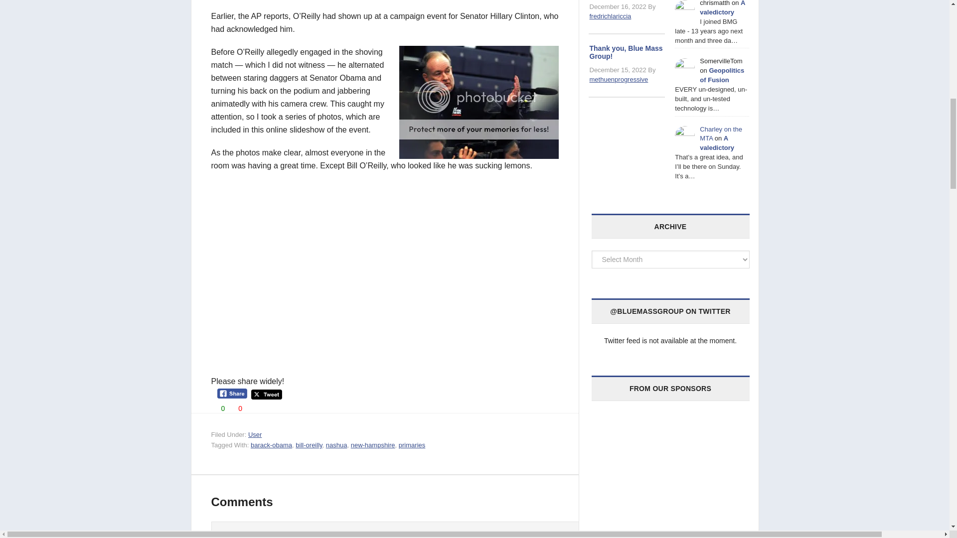 The width and height of the screenshot is (957, 538). Describe the element at coordinates (336, 444) in the screenshot. I see `nashua` at that location.